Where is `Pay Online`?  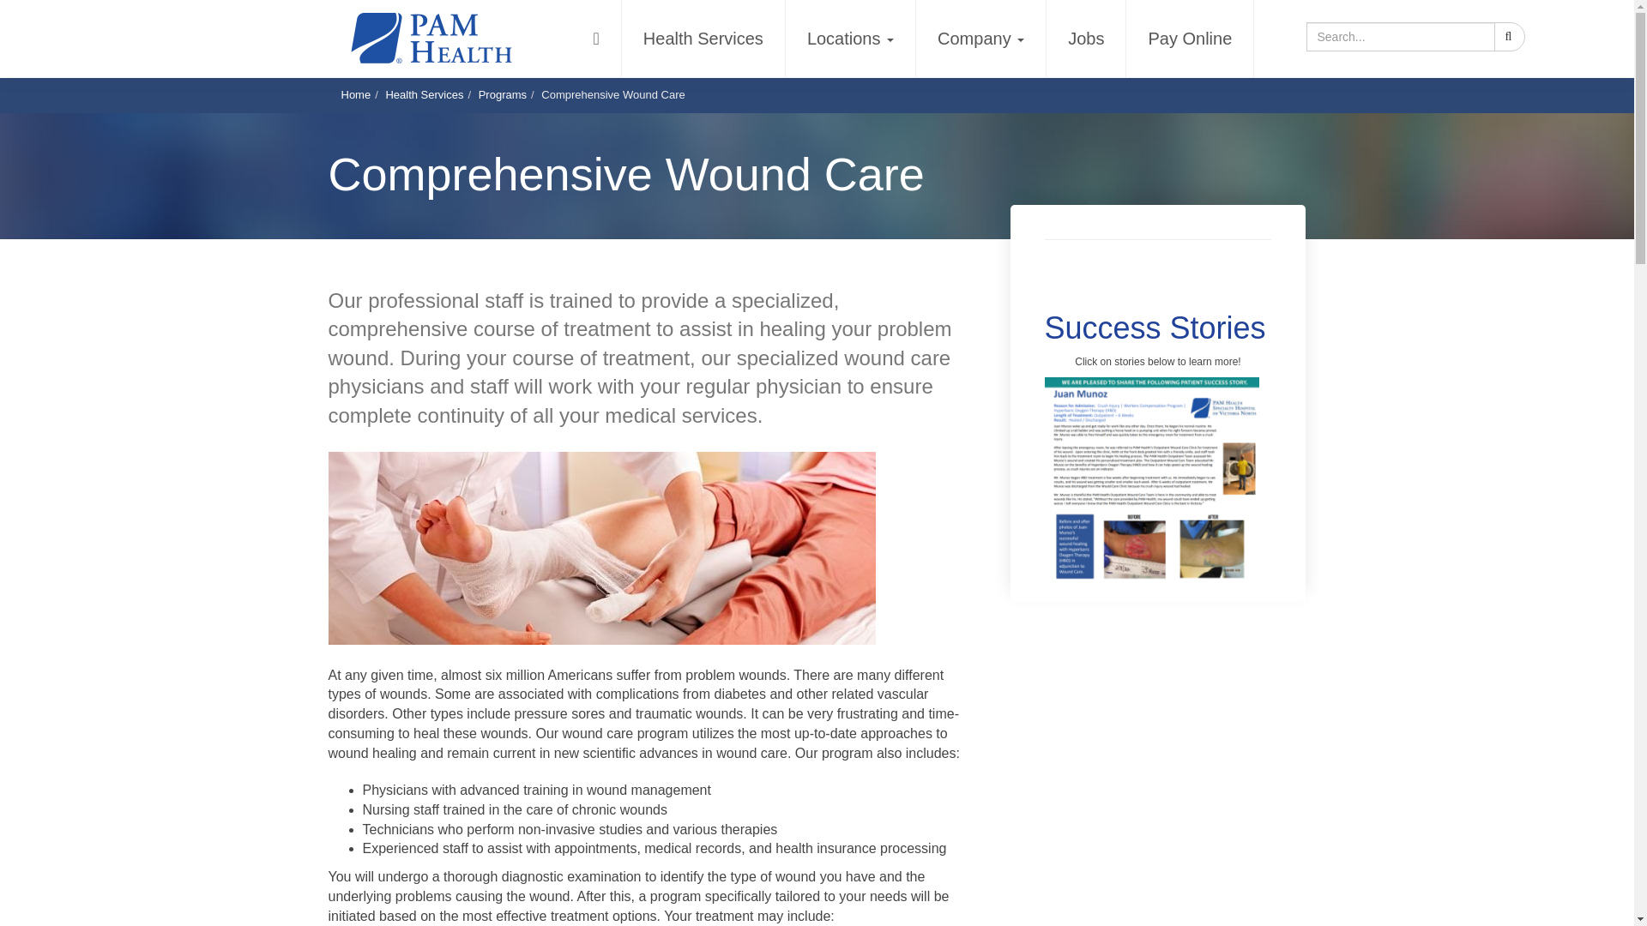
Pay Online is located at coordinates (1190, 38).